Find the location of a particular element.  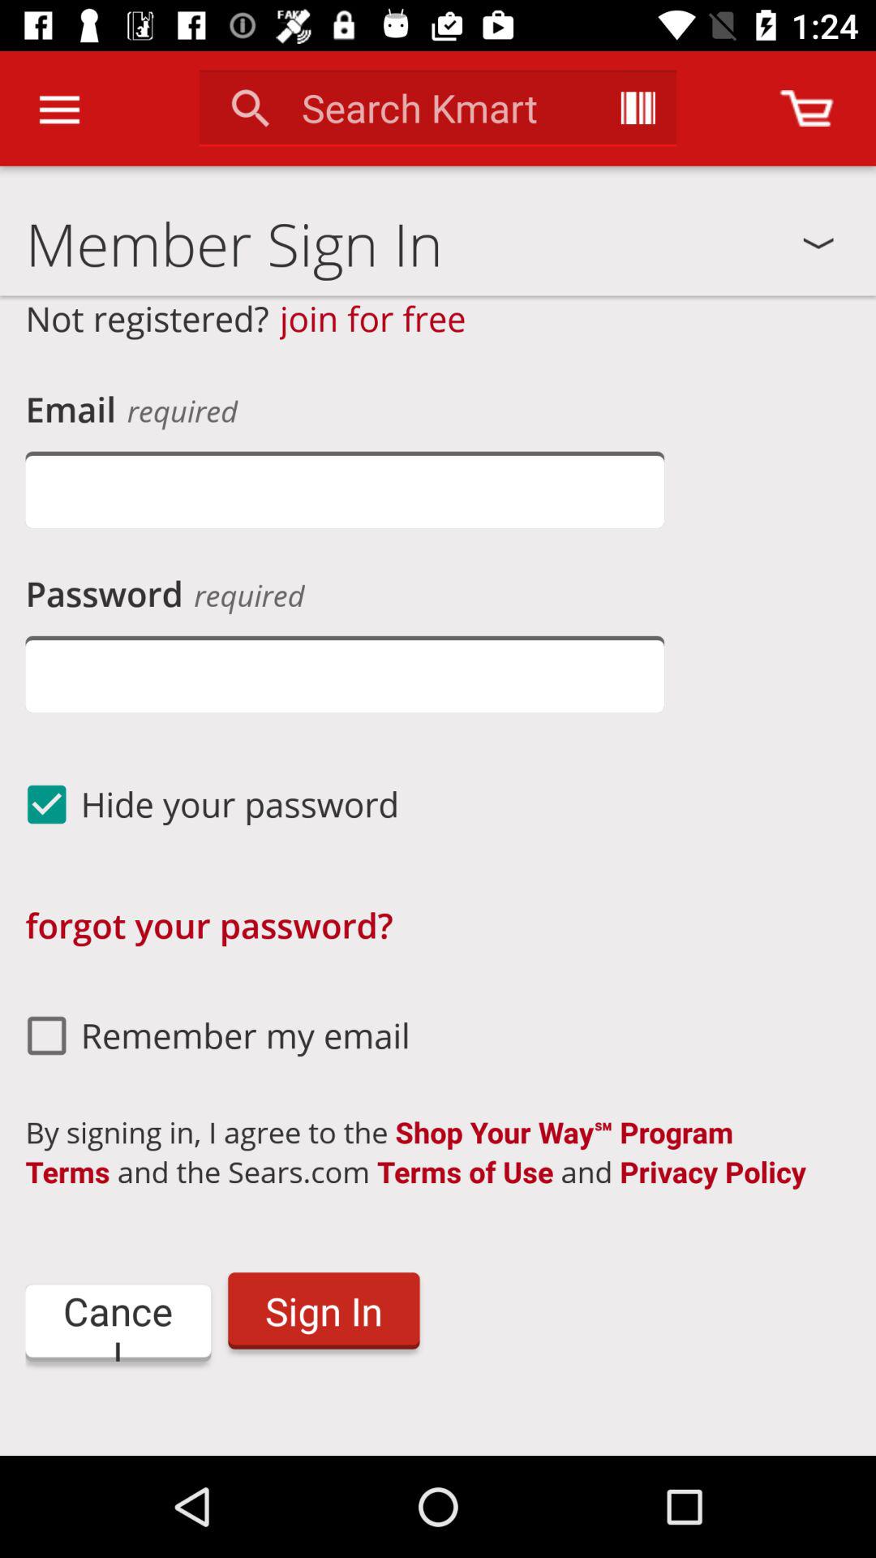

initiate search is located at coordinates (638, 108).